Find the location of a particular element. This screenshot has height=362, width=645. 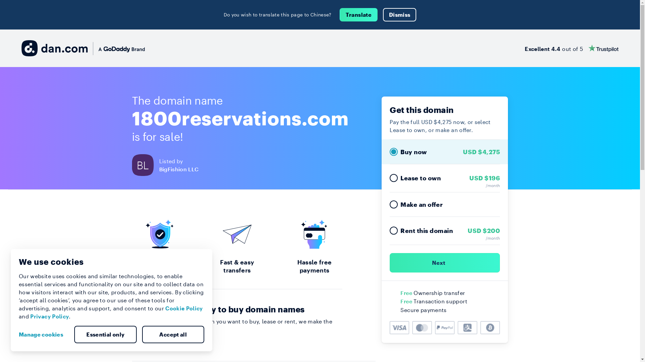

Accept all is located at coordinates (173, 335).